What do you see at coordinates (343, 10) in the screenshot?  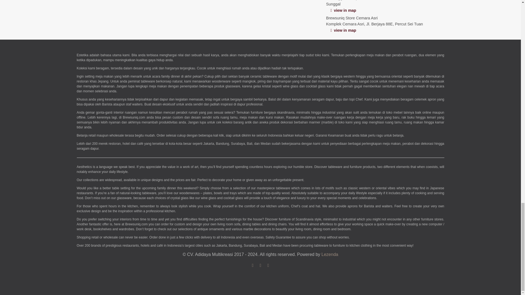 I see `view in map` at bounding box center [343, 10].